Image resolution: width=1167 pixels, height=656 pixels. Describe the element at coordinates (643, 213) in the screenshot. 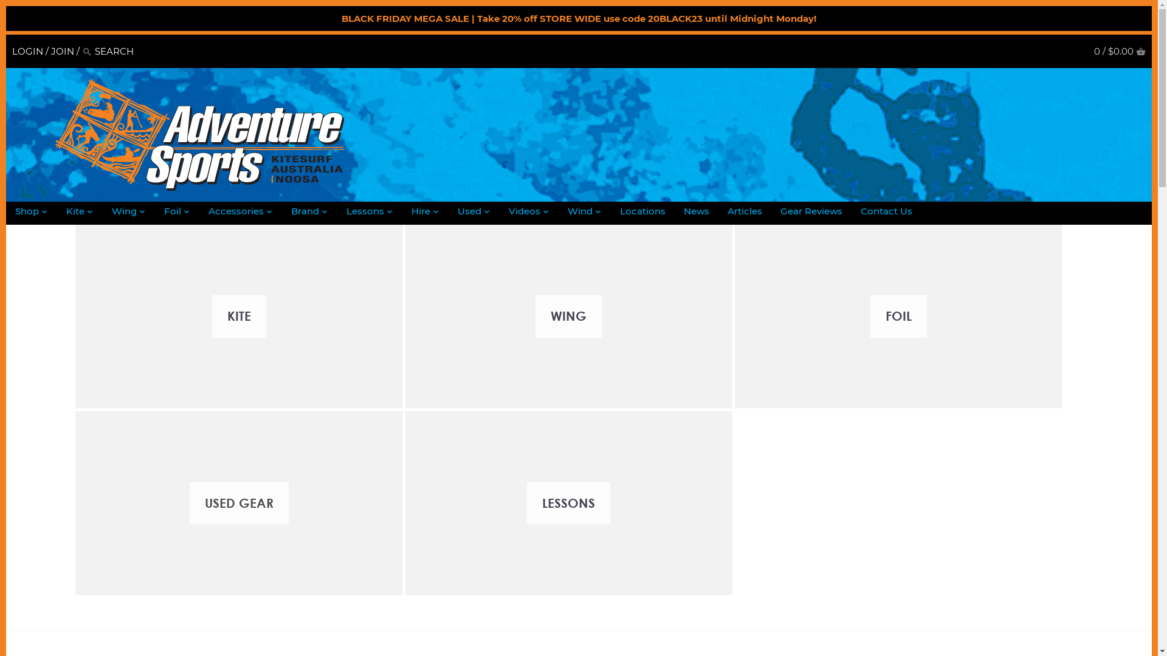

I see `Locations` at that location.